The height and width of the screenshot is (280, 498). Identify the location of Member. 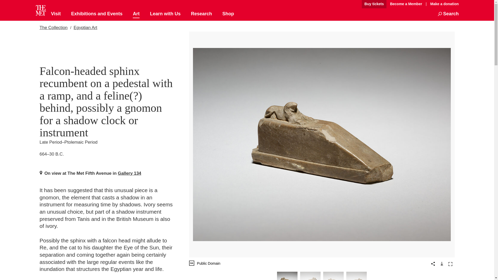
(406, 4).